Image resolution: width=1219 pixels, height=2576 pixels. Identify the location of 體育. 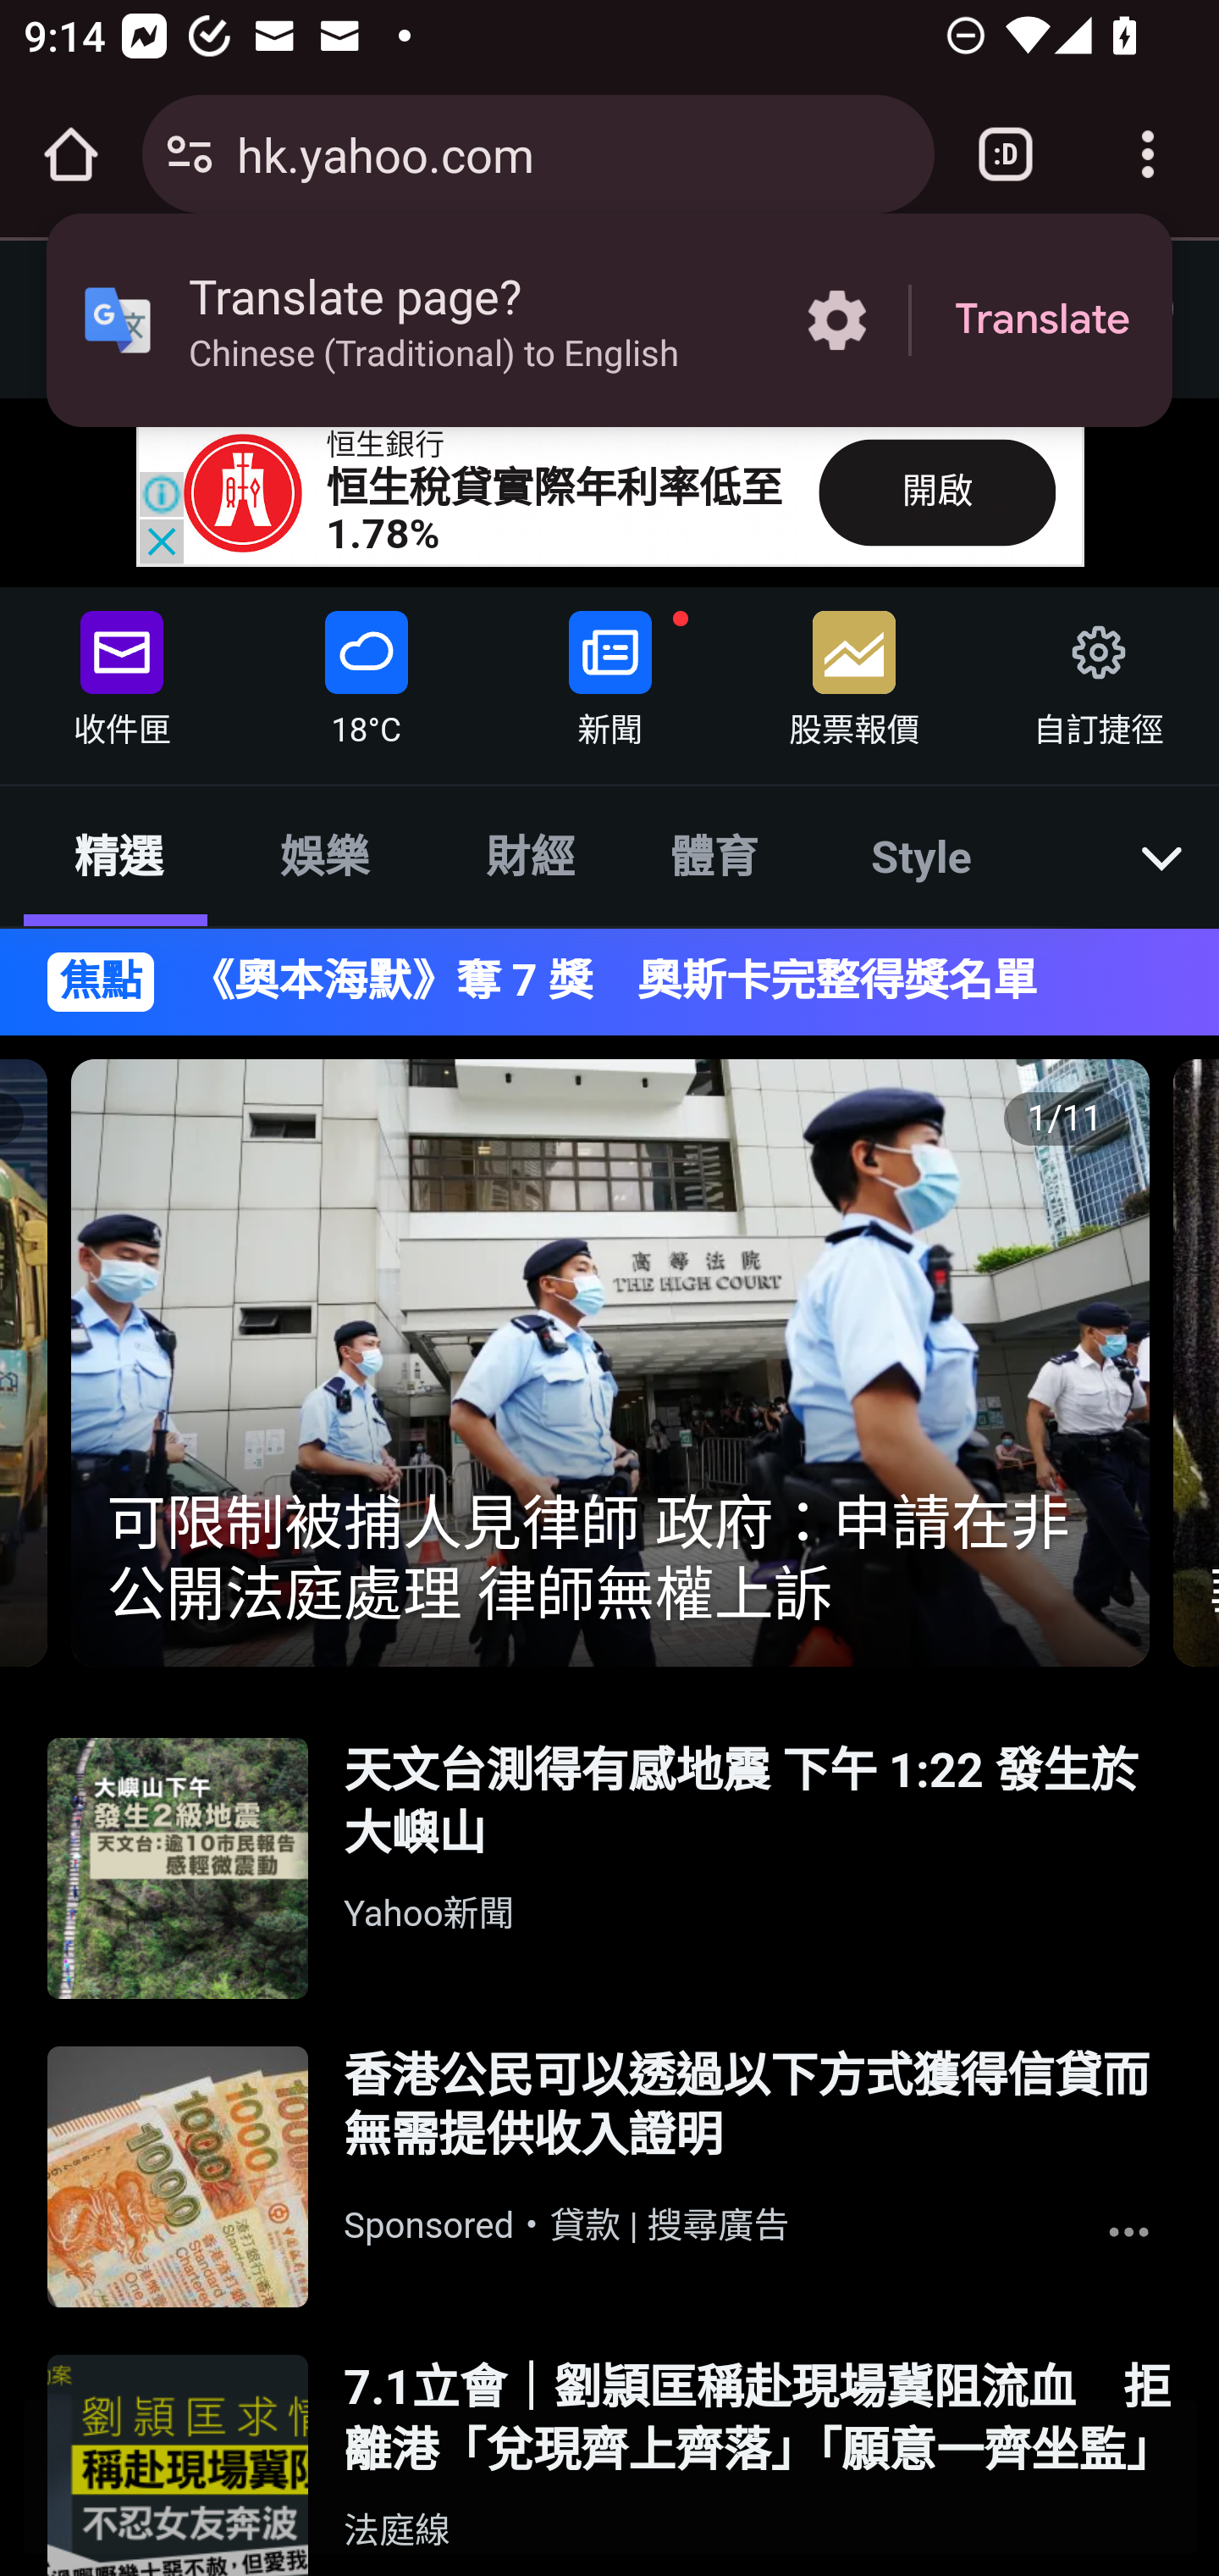
(713, 855).